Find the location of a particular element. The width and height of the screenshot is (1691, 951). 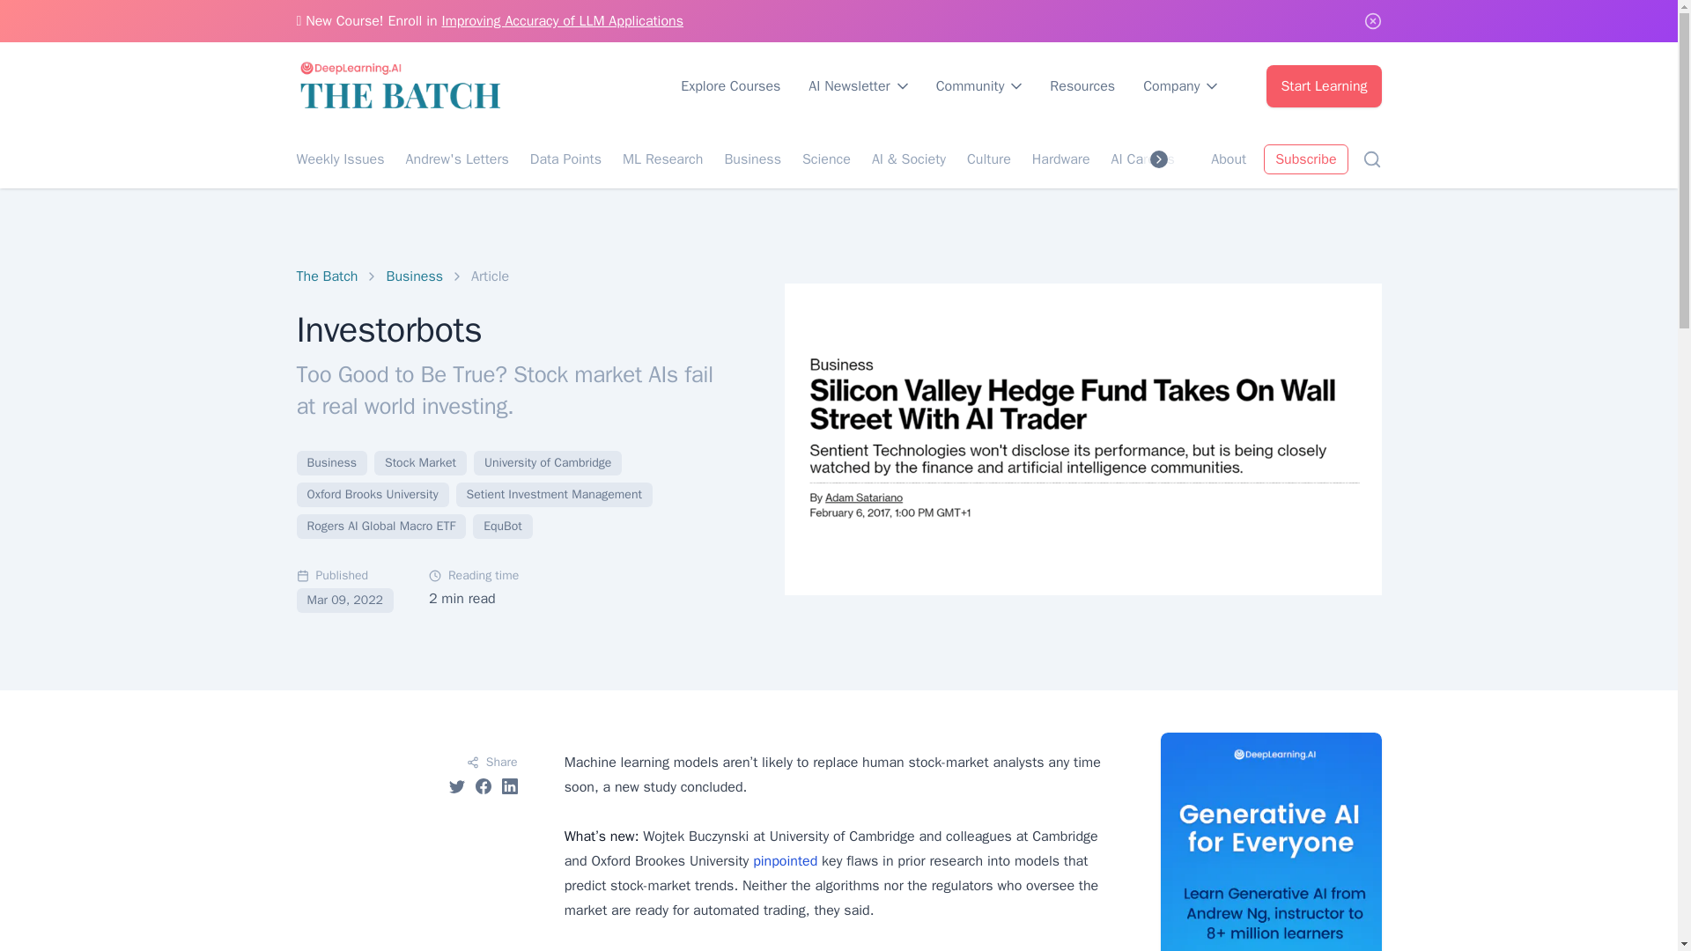

Improving Accuracy of LLM Applications is located at coordinates (562, 21).